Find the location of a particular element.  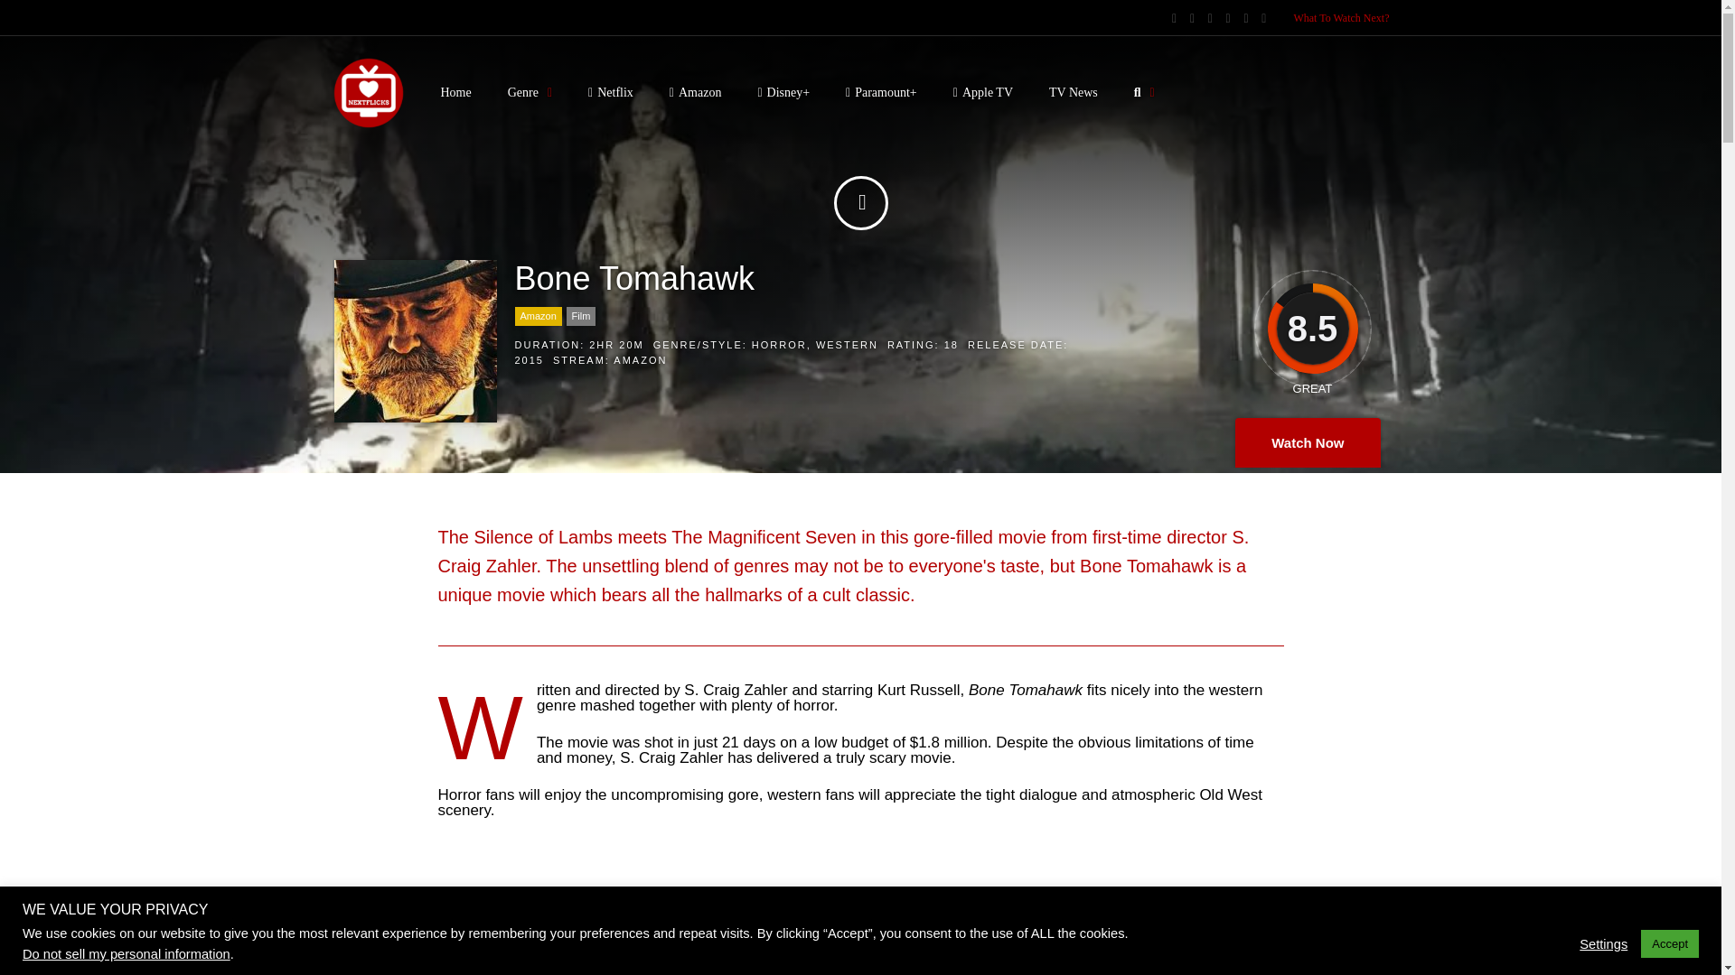

Advertisement is located at coordinates (860, 906).